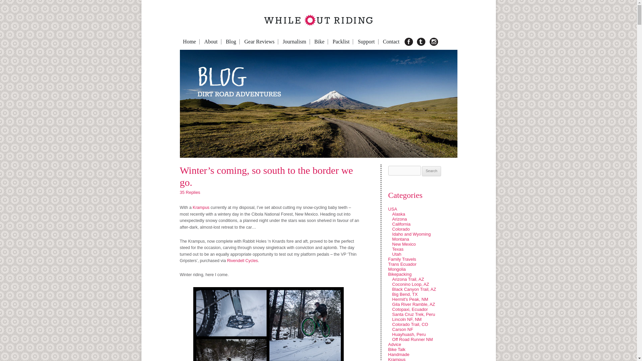 The height and width of the screenshot is (361, 642). I want to click on View all posts filed under Alaska, so click(399, 214).